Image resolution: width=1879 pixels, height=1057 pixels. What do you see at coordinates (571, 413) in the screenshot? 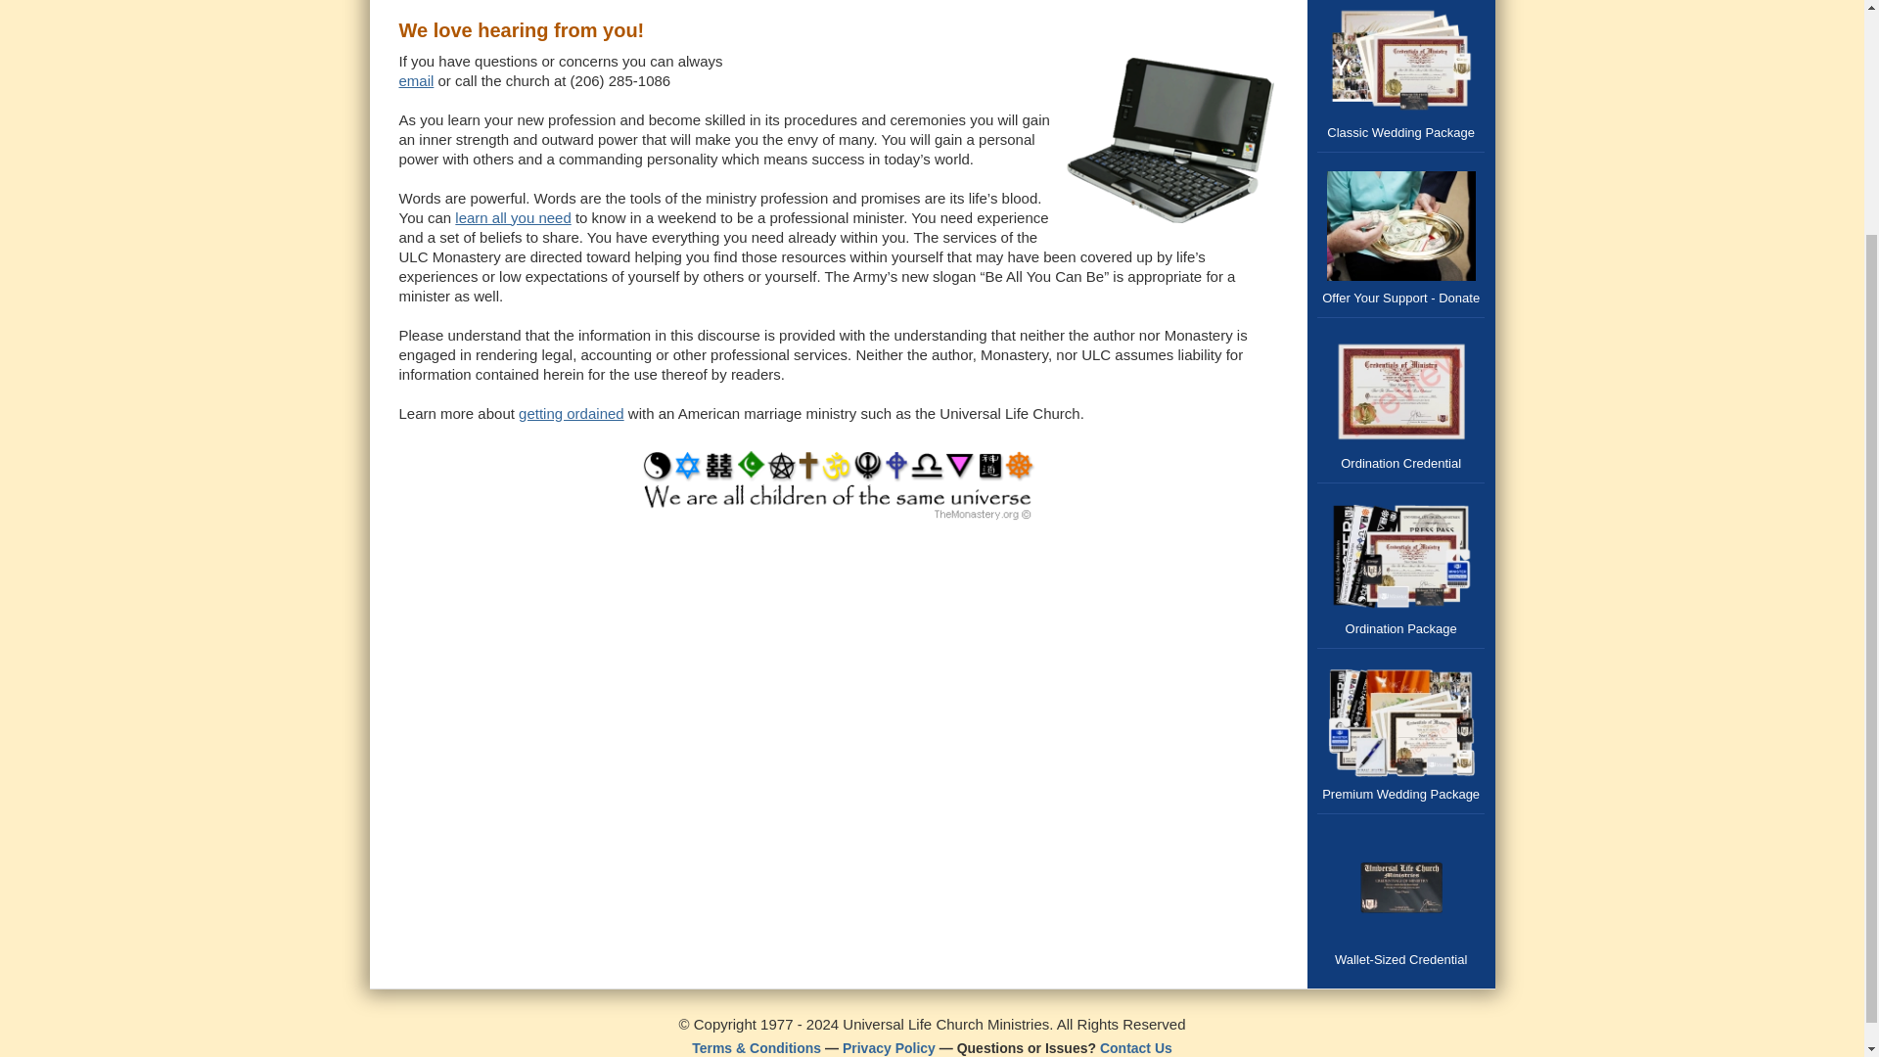
I see `getting ordained` at bounding box center [571, 413].